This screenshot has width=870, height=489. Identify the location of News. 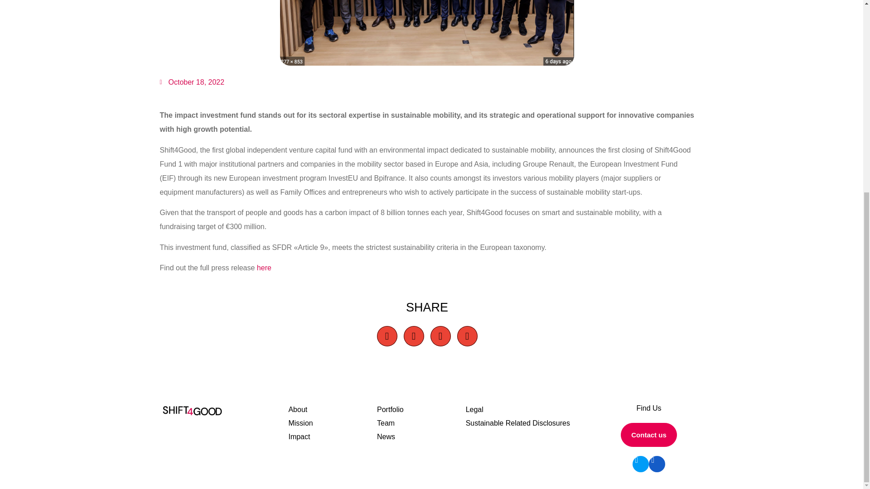
(421, 436).